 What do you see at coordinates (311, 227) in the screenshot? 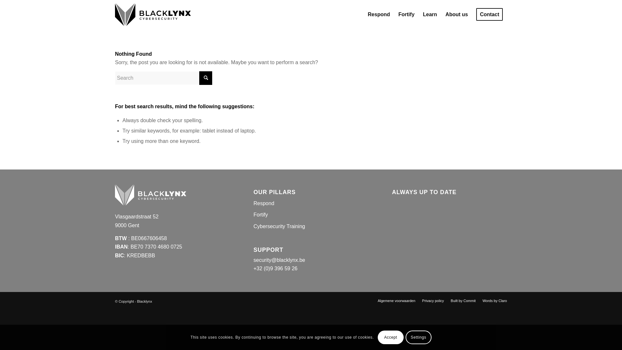
I see `Cybersecurity Training` at bounding box center [311, 227].